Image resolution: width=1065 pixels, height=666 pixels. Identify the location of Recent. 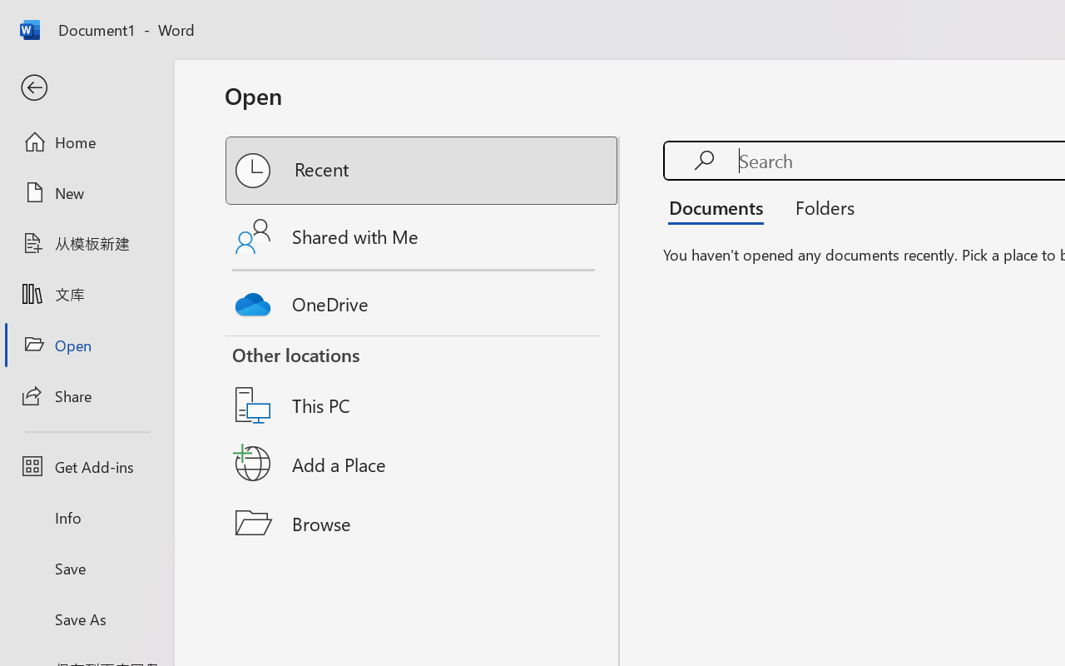
(423, 171).